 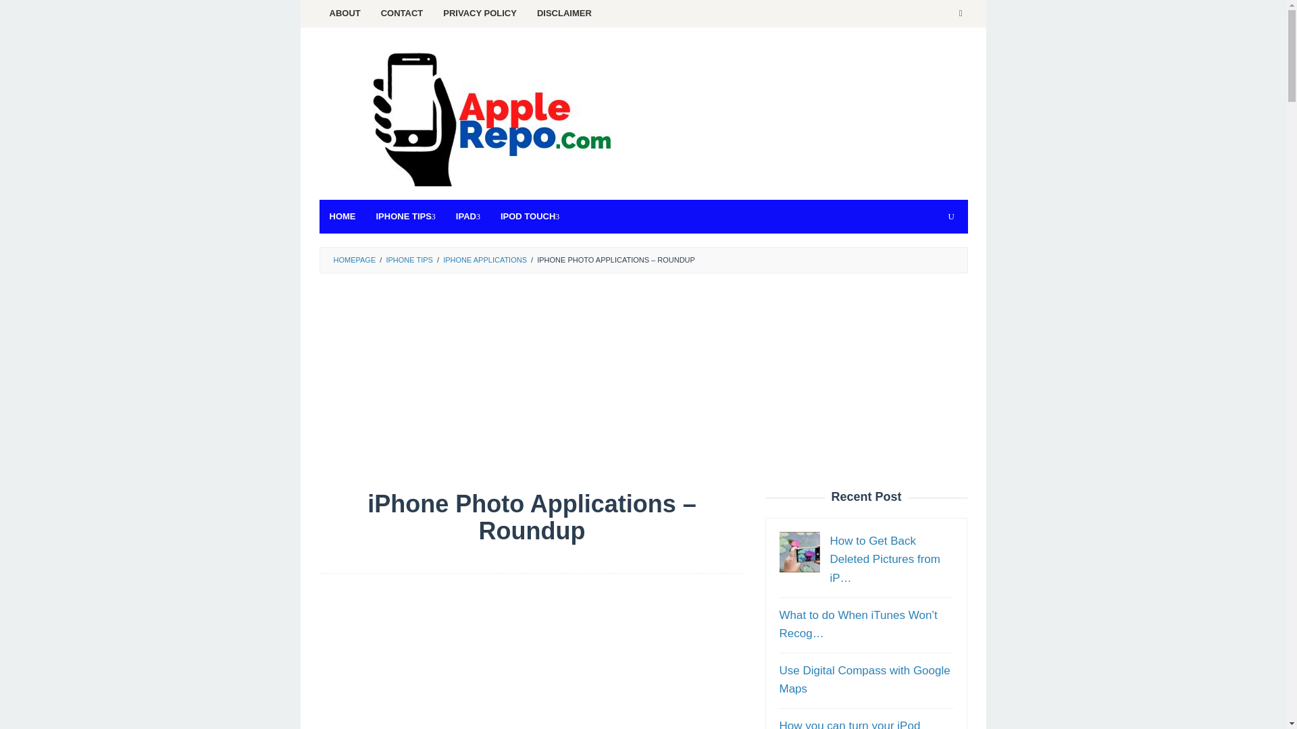 I want to click on IPHONE TIPS, so click(x=408, y=259).